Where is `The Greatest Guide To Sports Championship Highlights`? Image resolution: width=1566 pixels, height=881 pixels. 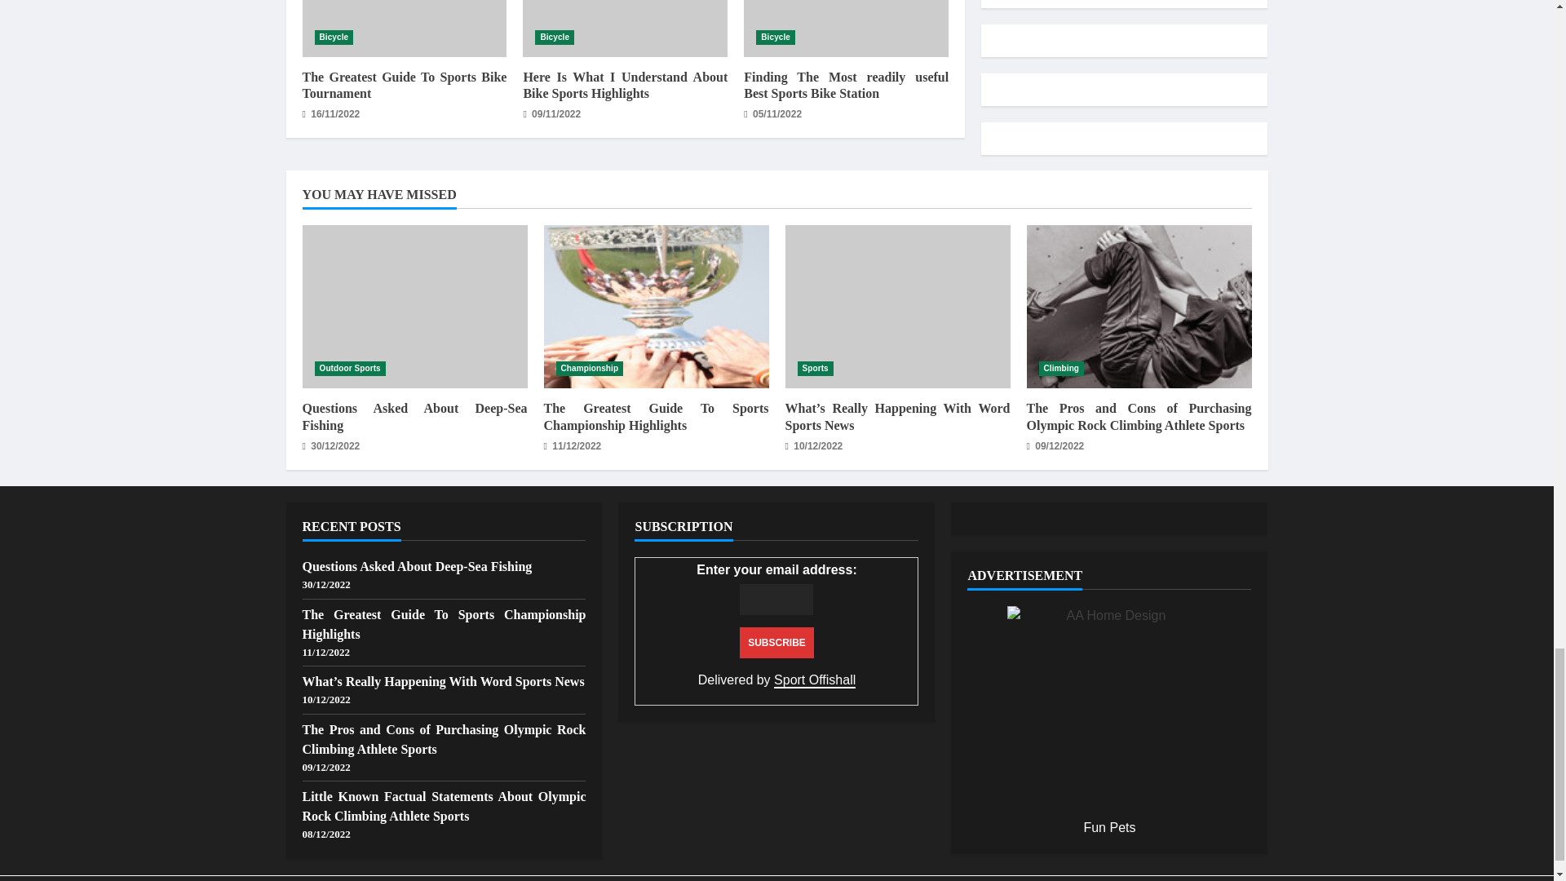
The Greatest Guide To Sports Championship Highlights is located at coordinates (656, 307).